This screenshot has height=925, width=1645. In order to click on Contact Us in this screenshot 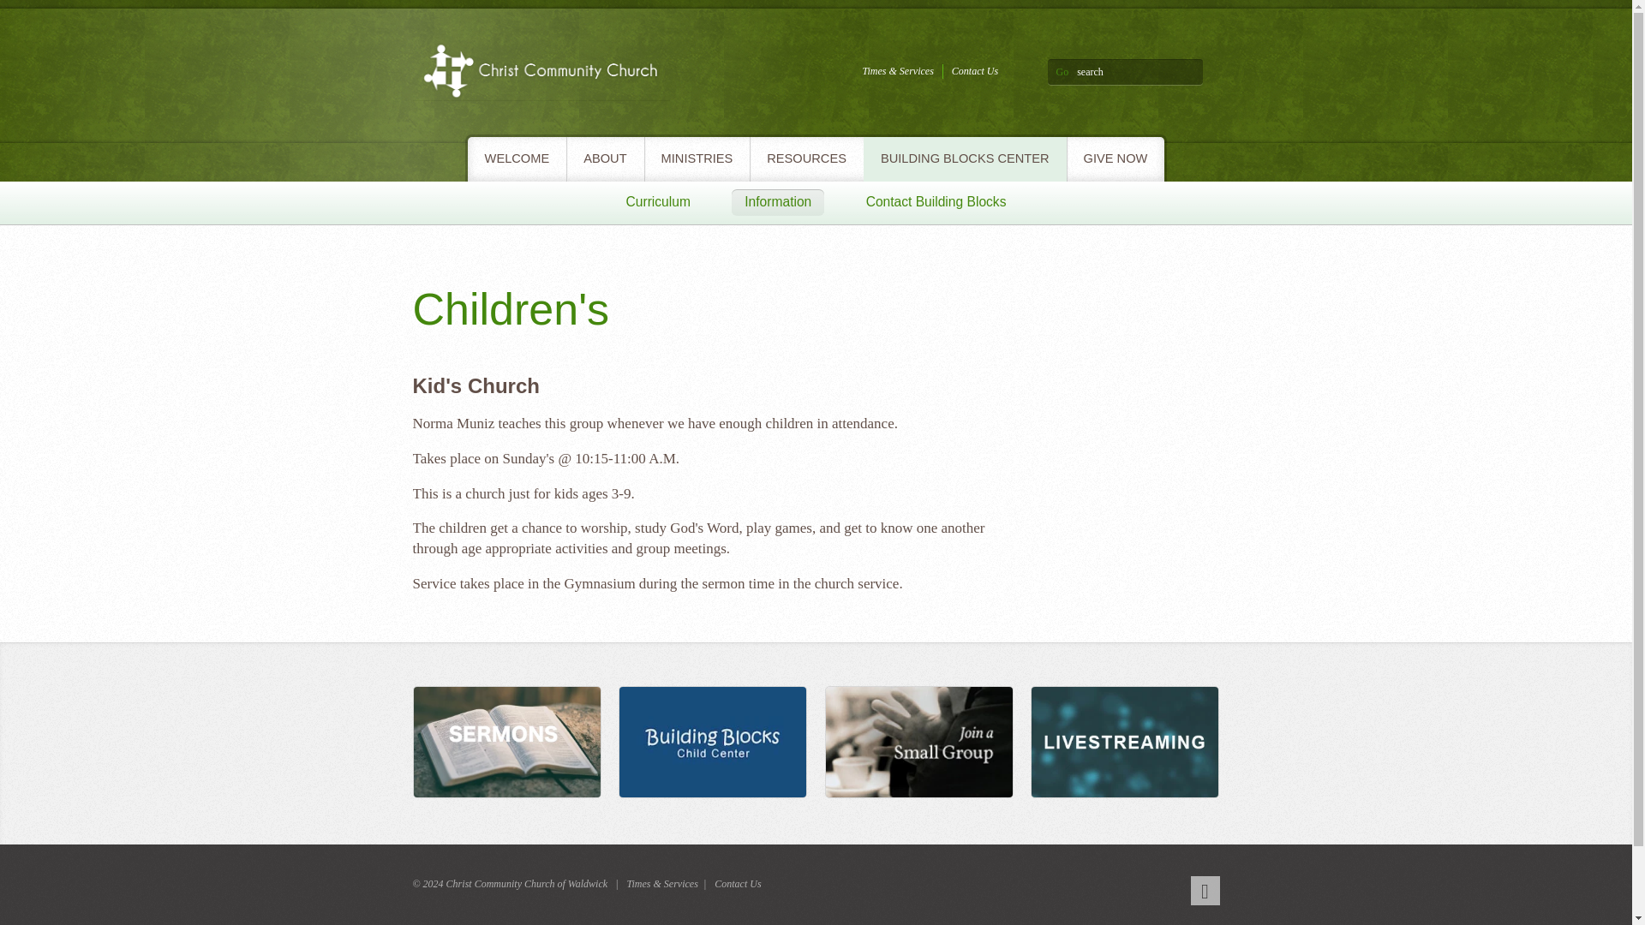, I will do `click(975, 70)`.